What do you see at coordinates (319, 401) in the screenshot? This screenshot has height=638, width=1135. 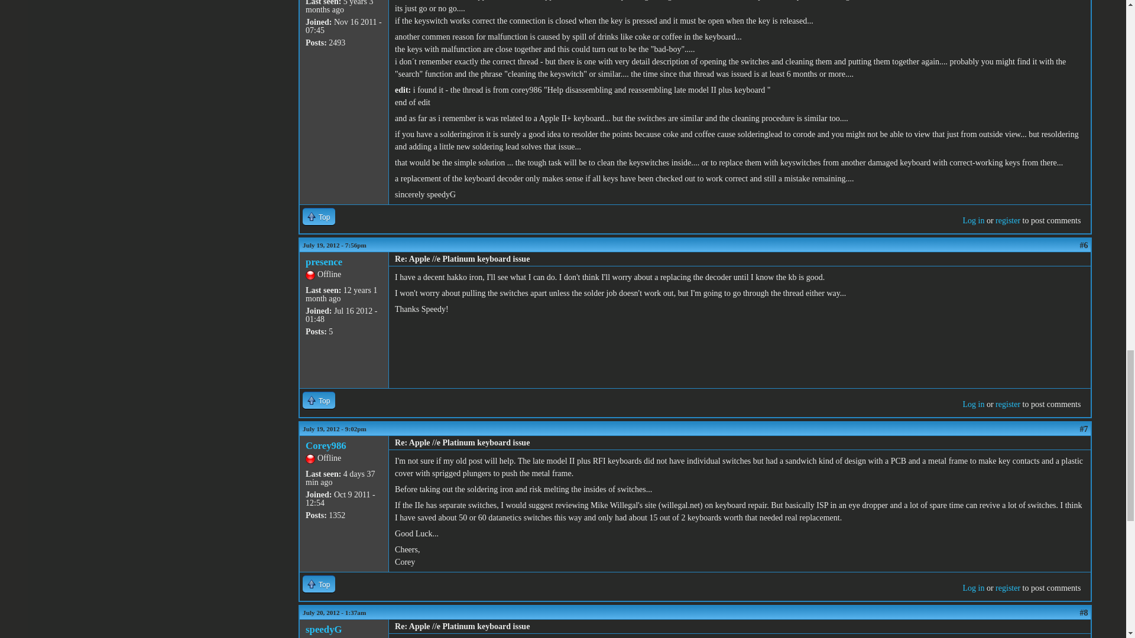 I see `Jump to top of page` at bounding box center [319, 401].